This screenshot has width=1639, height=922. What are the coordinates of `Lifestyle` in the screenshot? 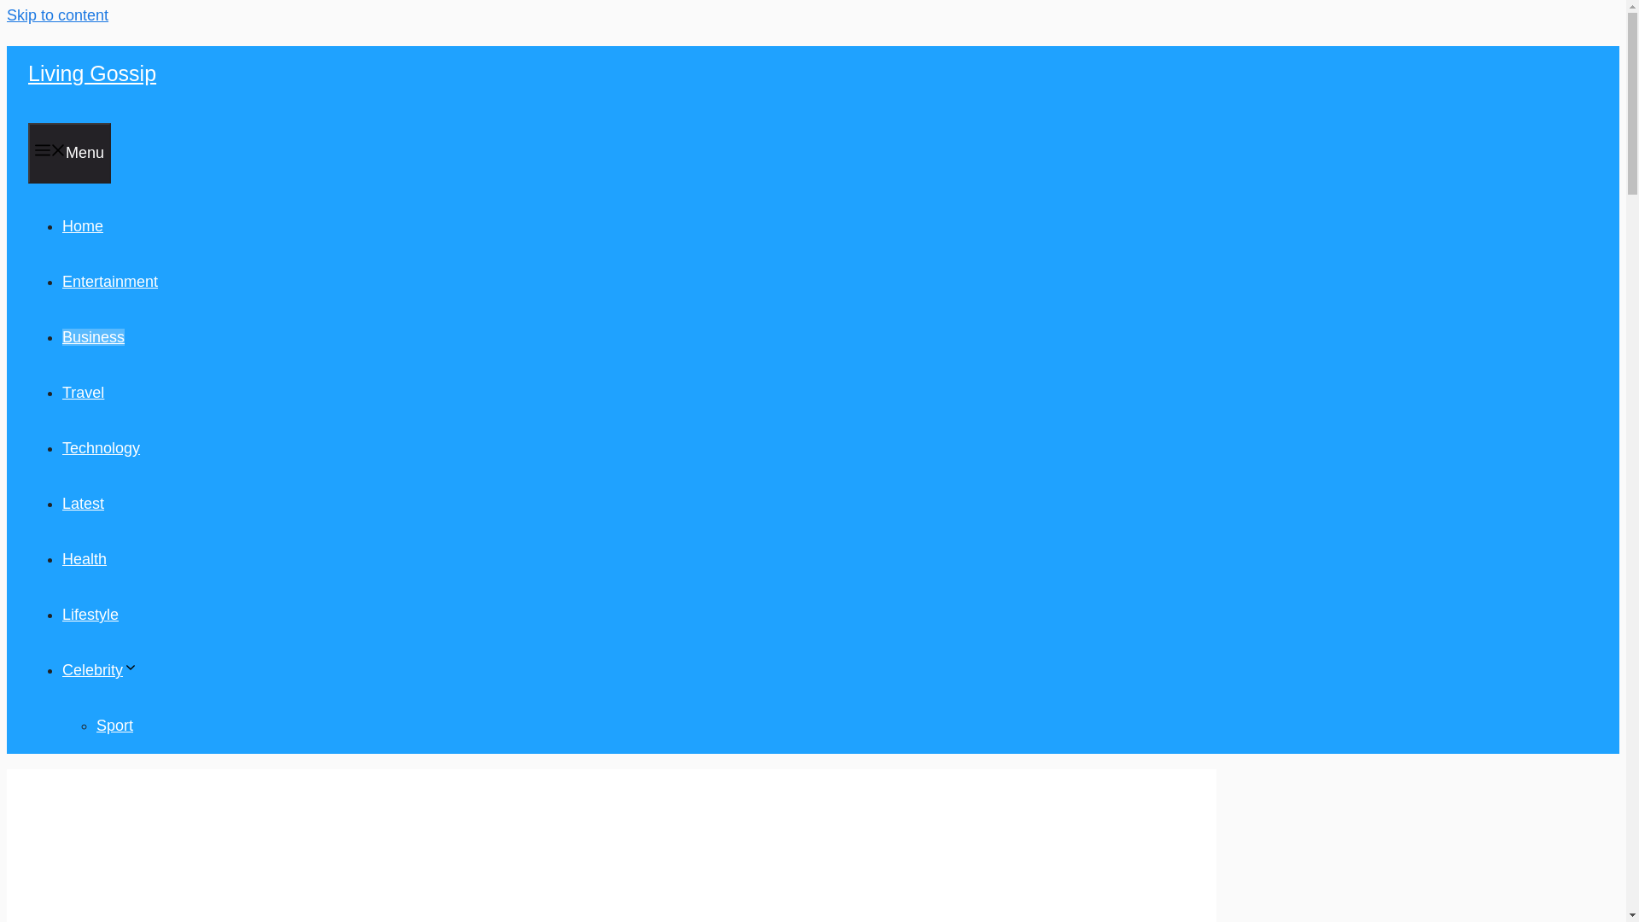 It's located at (90, 615).